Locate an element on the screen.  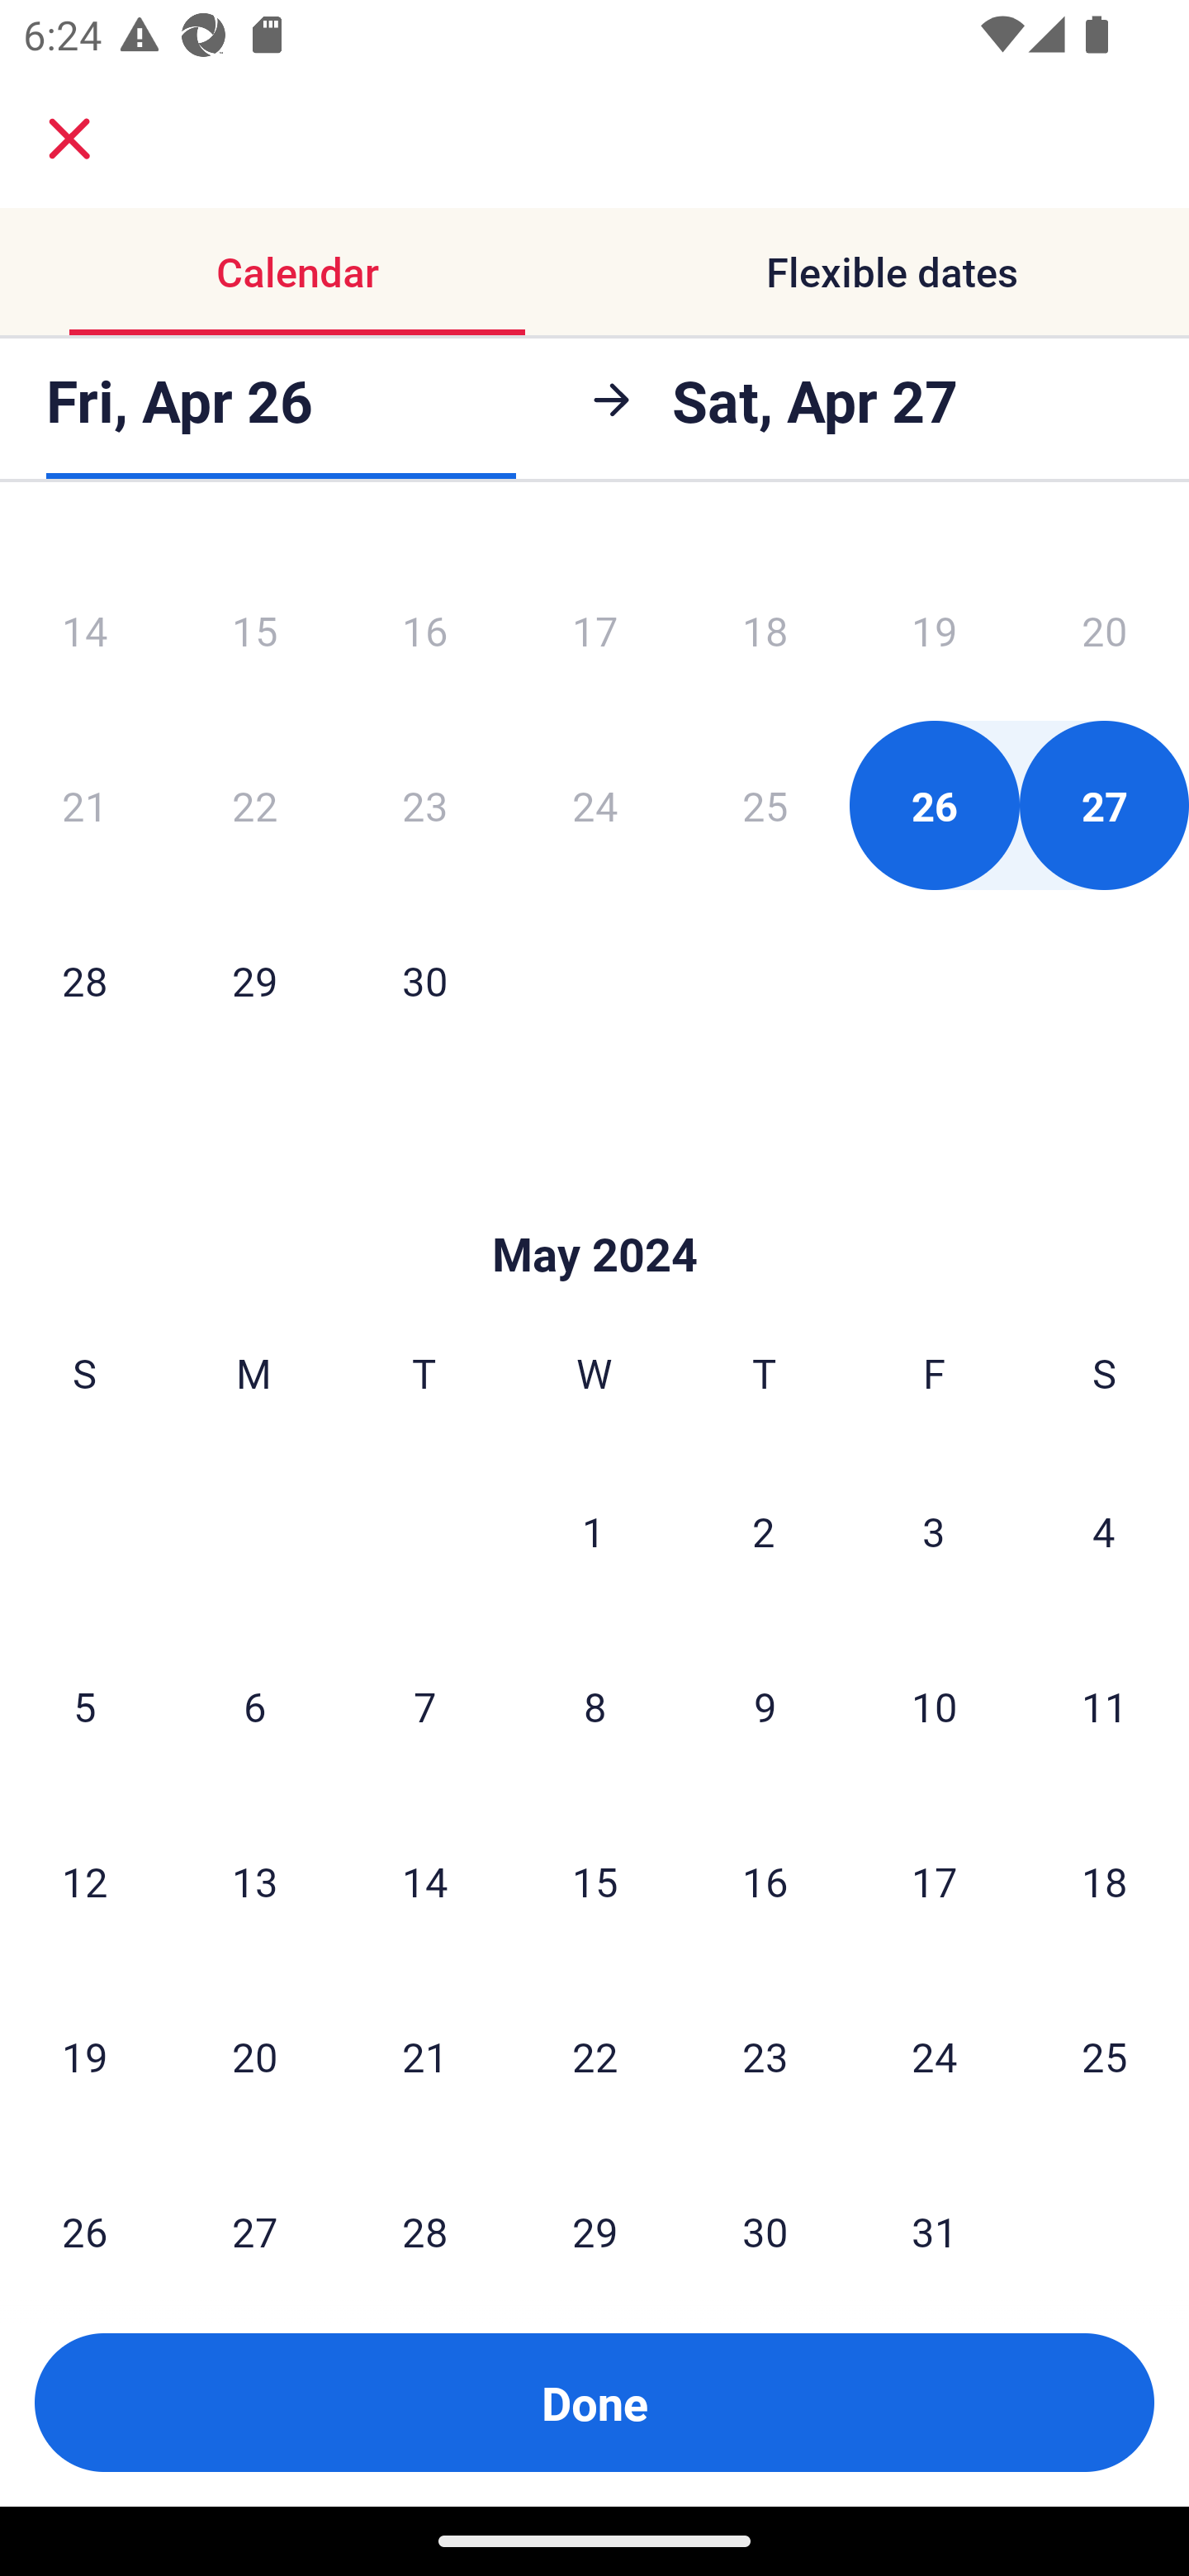
close. is located at coordinates (69, 139).